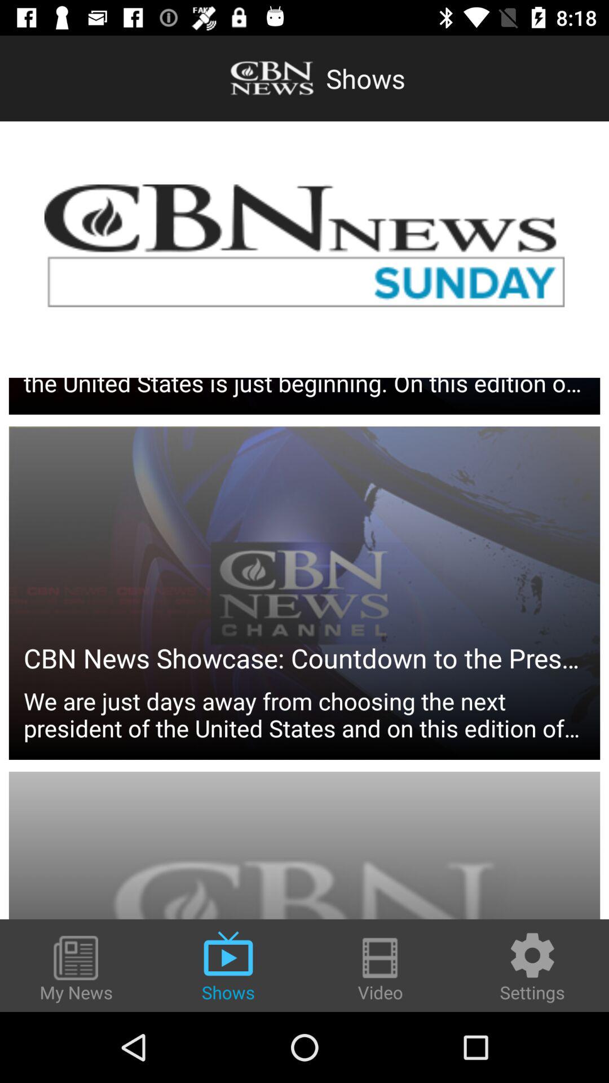 The width and height of the screenshot is (609, 1083). I want to click on jump to settings, so click(532, 967).